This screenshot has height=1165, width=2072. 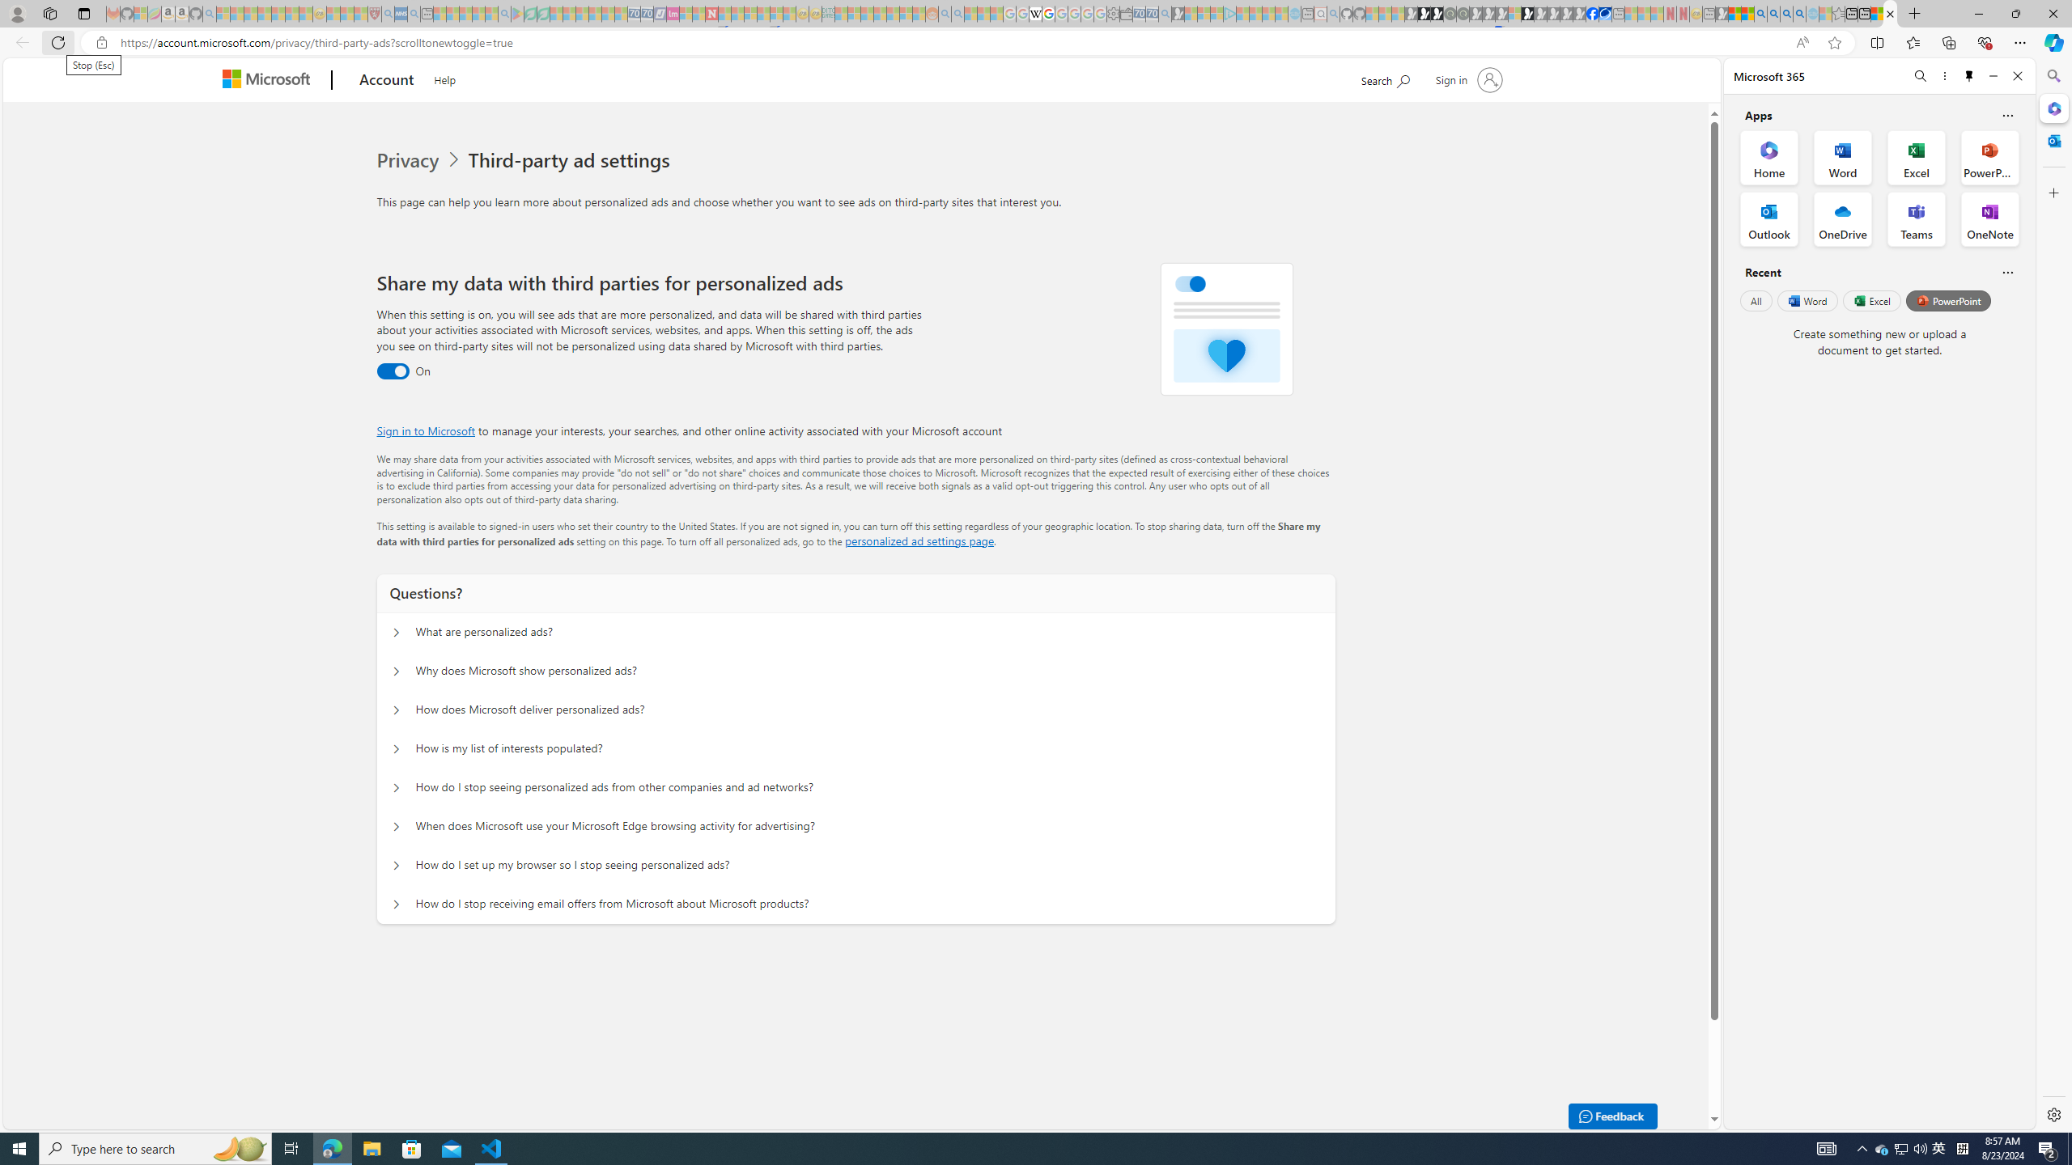 What do you see at coordinates (1949, 300) in the screenshot?
I see `PowerPoint` at bounding box center [1949, 300].